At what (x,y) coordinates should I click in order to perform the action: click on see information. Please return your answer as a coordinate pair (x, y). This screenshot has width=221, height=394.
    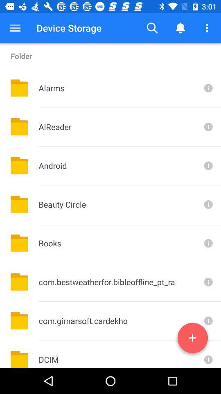
    Looking at the image, I should click on (207, 126).